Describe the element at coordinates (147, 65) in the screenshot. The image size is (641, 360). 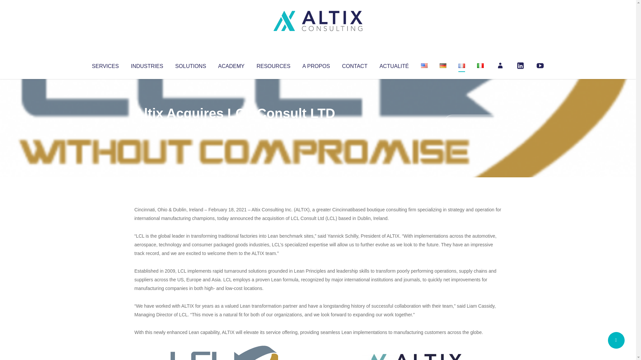
I see `INDUSTRIES` at that location.